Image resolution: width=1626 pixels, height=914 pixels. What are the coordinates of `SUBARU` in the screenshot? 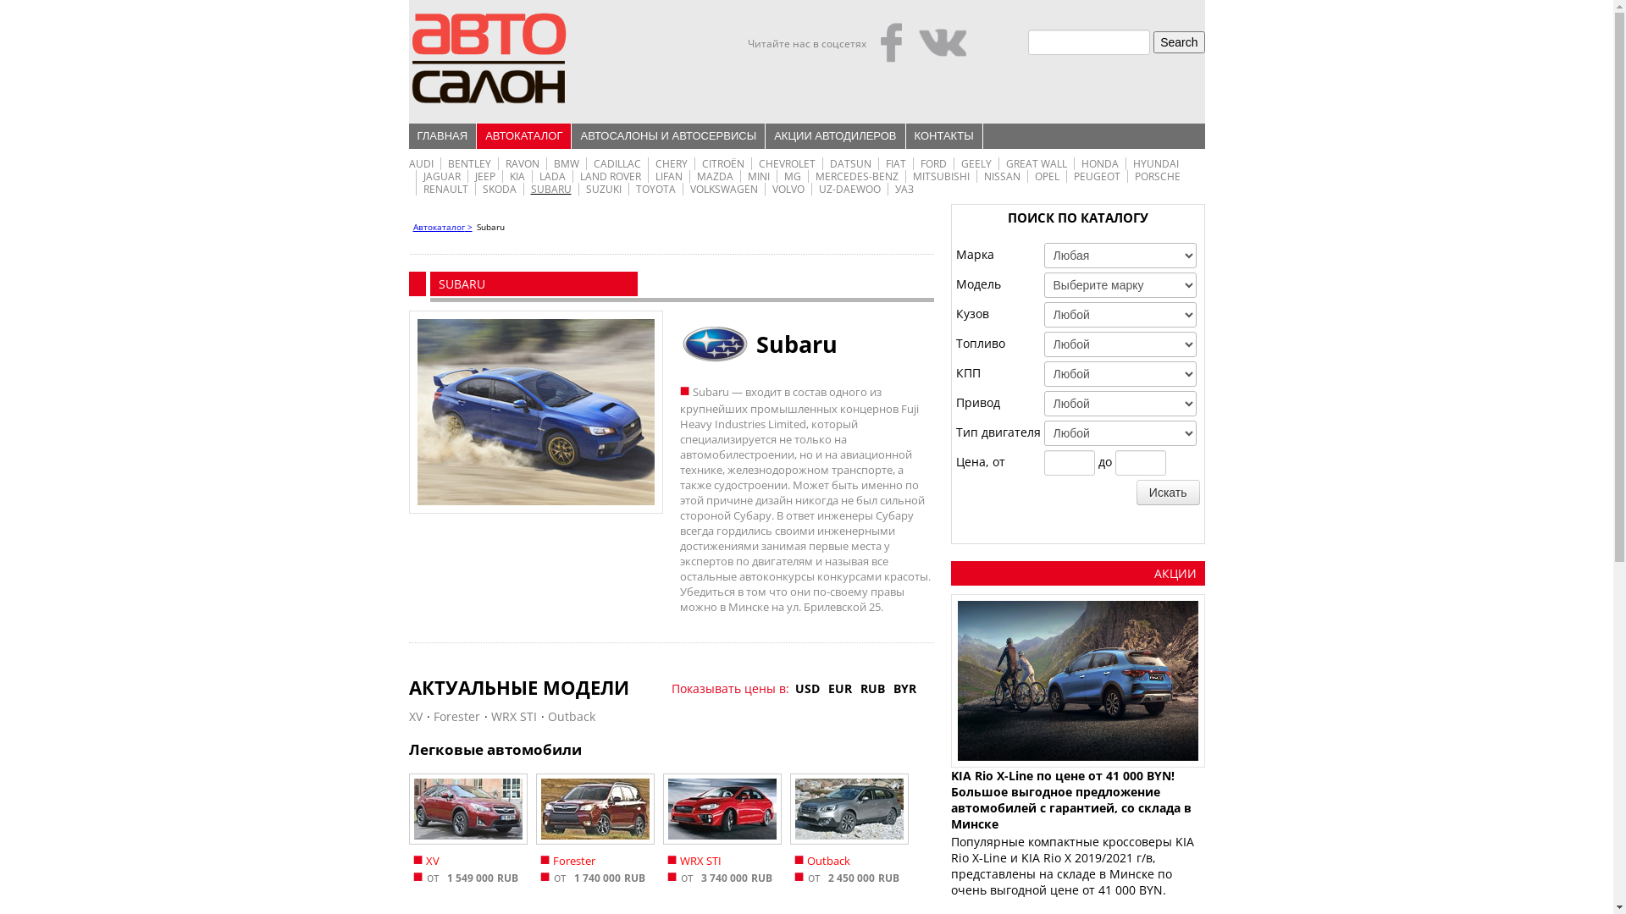 It's located at (550, 190).